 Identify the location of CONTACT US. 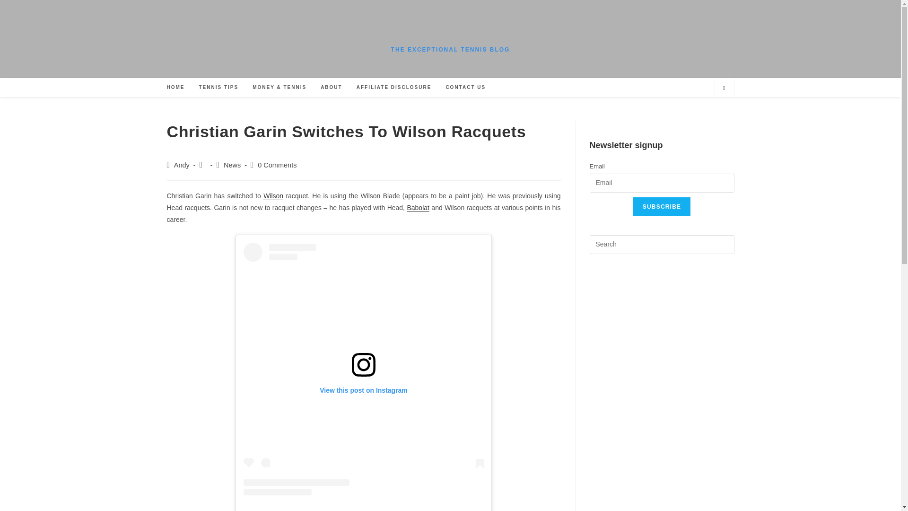
(465, 88).